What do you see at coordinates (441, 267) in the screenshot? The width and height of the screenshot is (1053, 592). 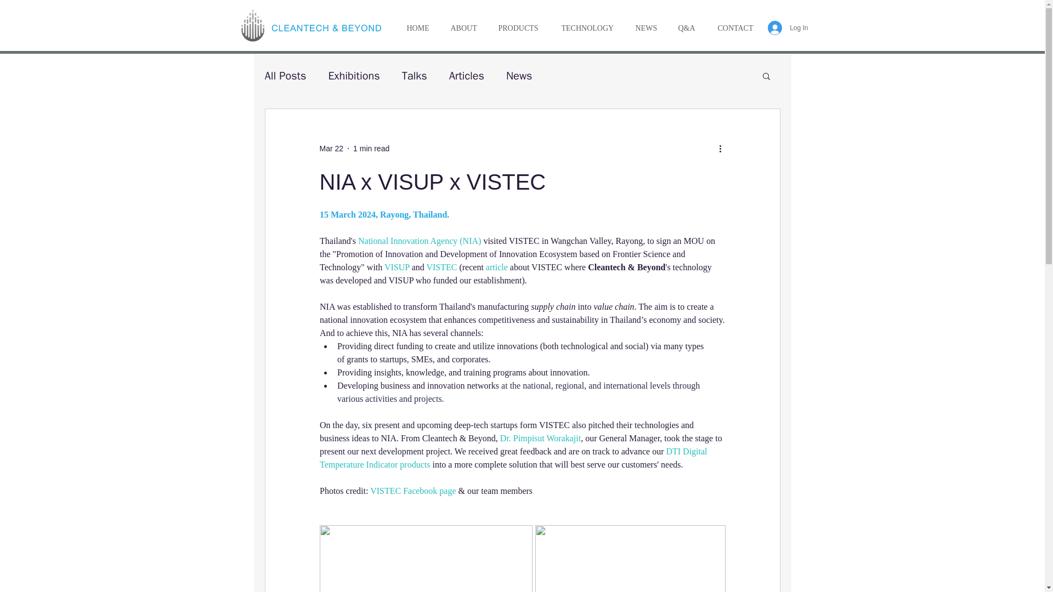 I see `VISTEC` at bounding box center [441, 267].